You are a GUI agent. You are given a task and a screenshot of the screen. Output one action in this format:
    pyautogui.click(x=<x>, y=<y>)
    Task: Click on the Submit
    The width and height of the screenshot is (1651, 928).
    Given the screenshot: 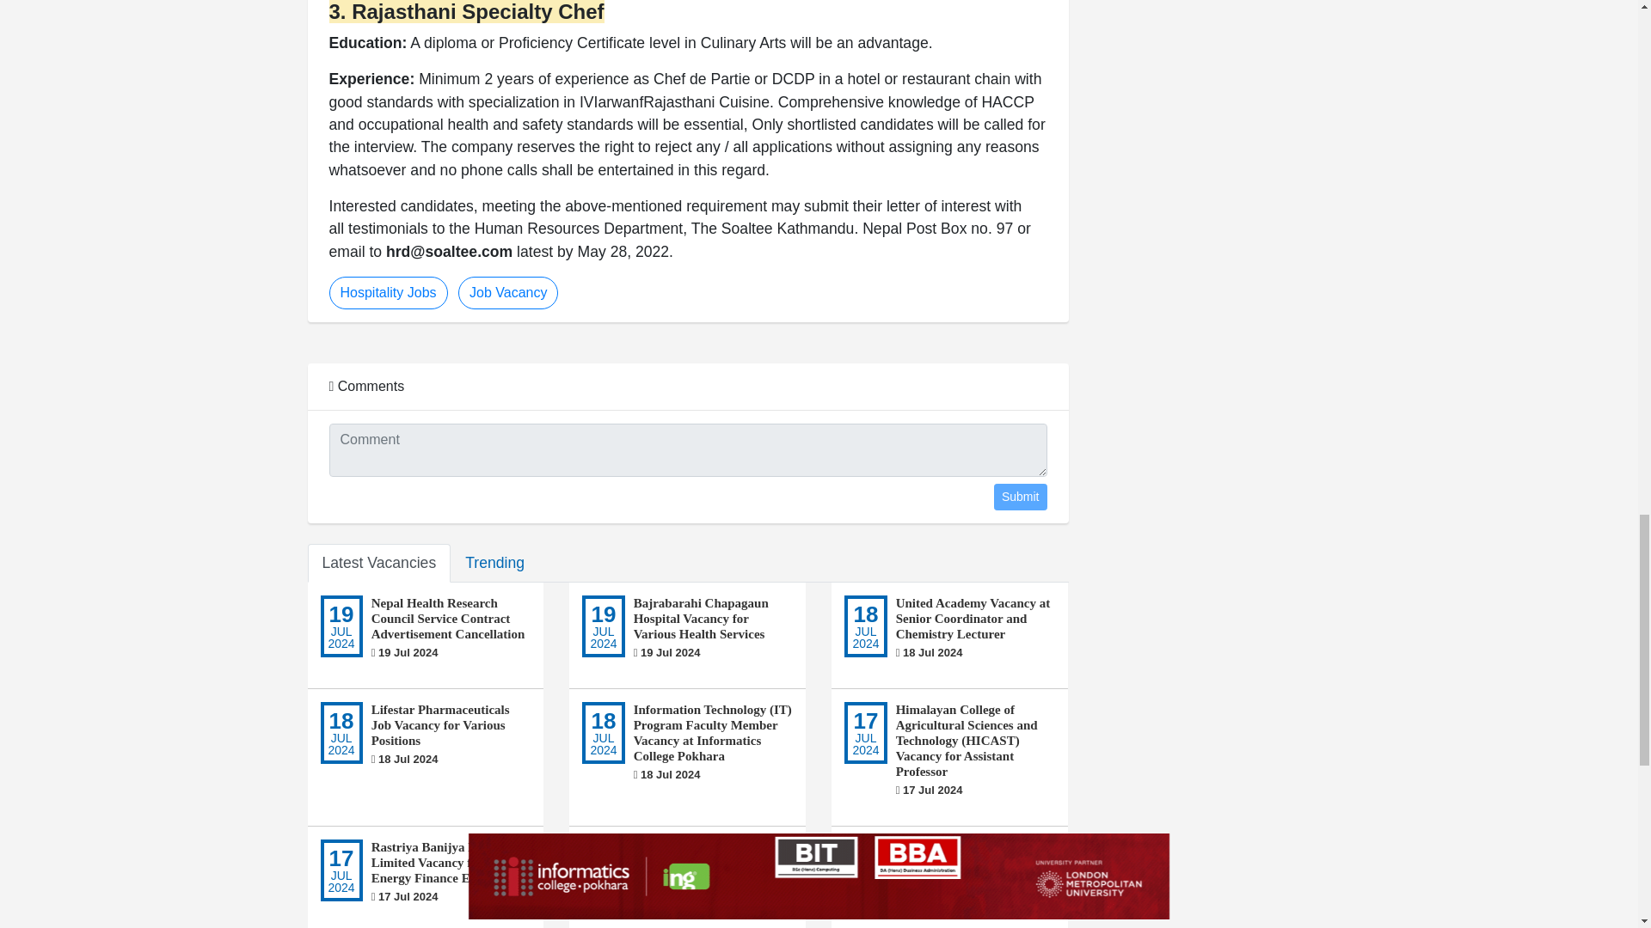 What is the action you would take?
    pyautogui.click(x=1020, y=497)
    